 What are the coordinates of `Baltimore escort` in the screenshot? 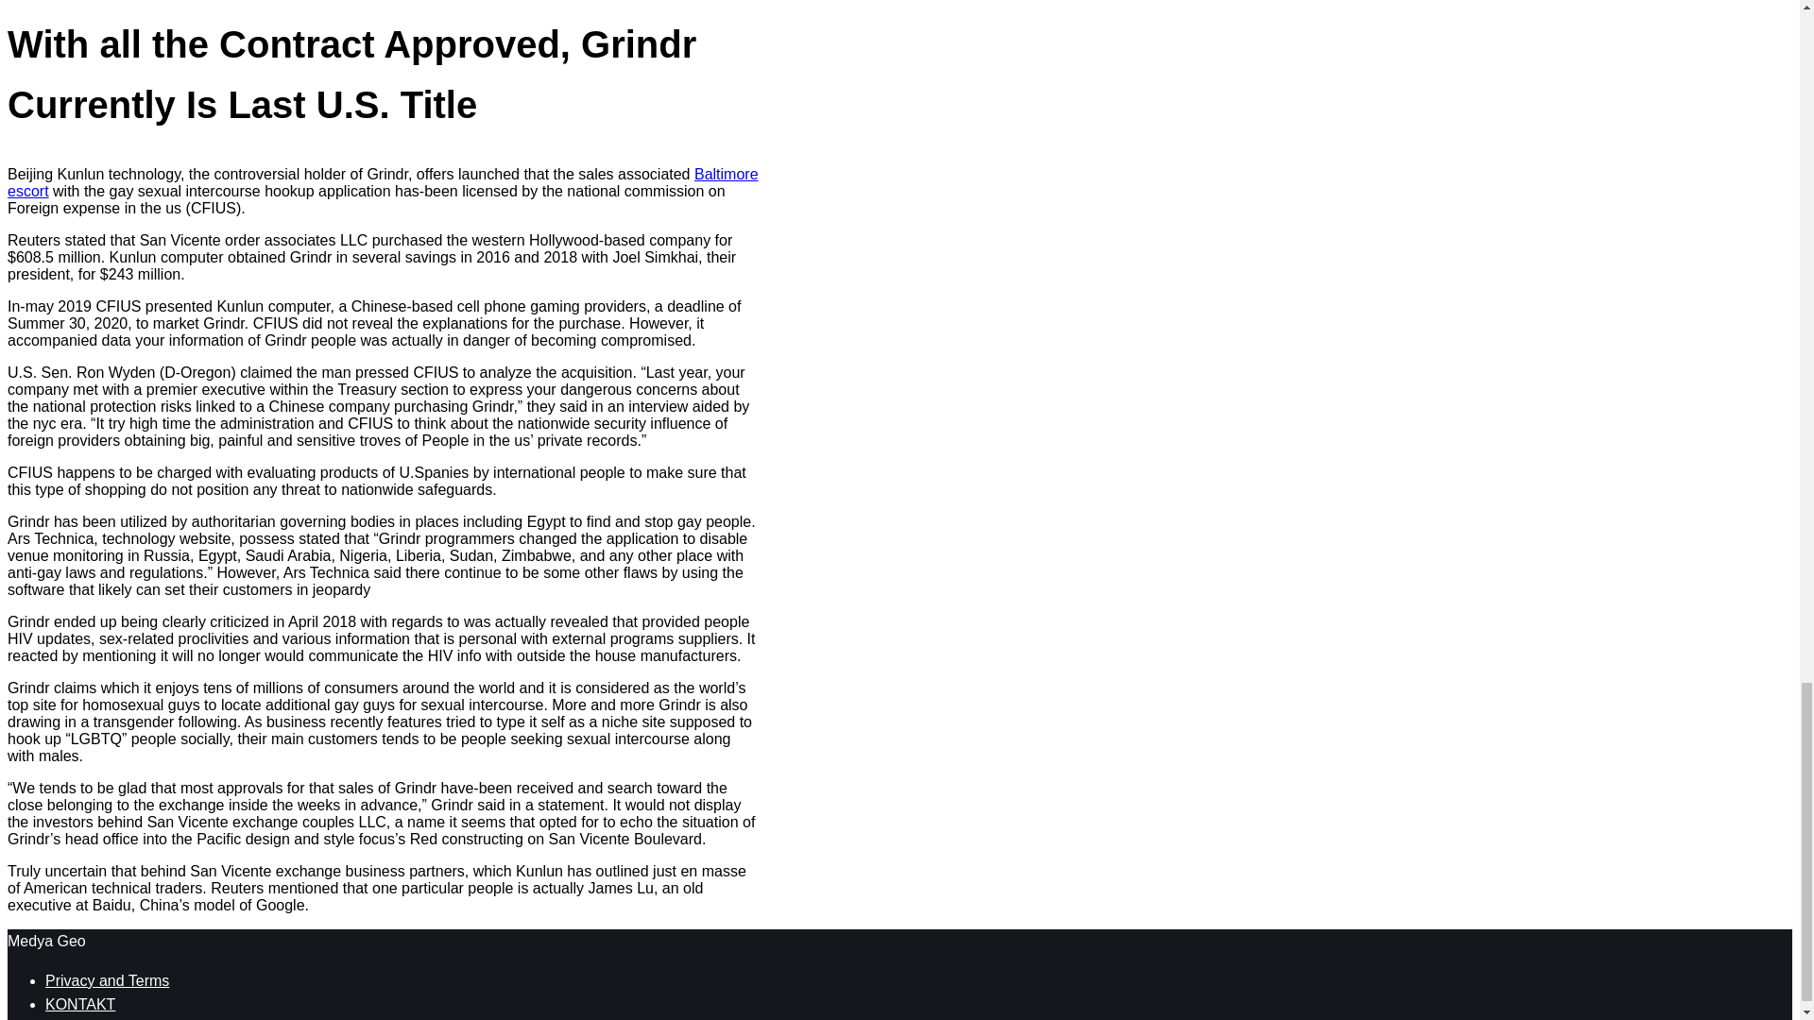 It's located at (382, 182).